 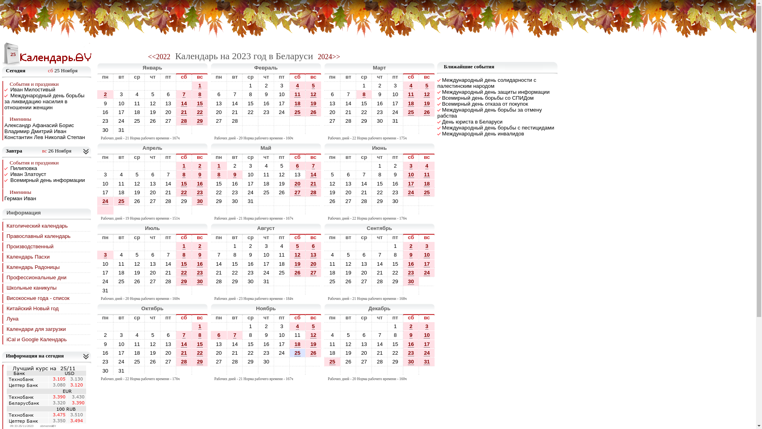 What do you see at coordinates (121, 86) in the screenshot?
I see ` ` at bounding box center [121, 86].